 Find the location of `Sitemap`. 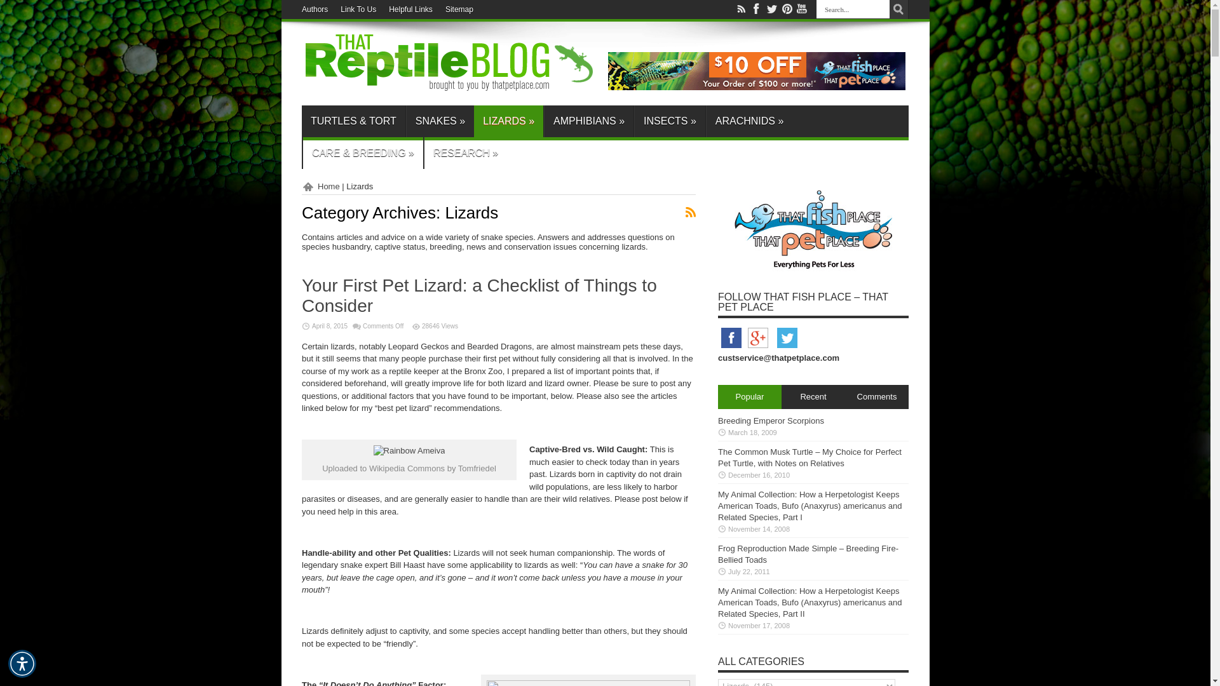

Sitemap is located at coordinates (459, 10).